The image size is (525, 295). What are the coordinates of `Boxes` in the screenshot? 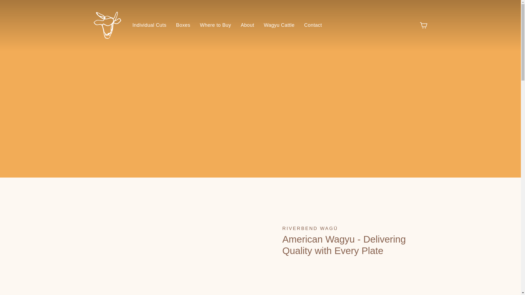 It's located at (183, 25).